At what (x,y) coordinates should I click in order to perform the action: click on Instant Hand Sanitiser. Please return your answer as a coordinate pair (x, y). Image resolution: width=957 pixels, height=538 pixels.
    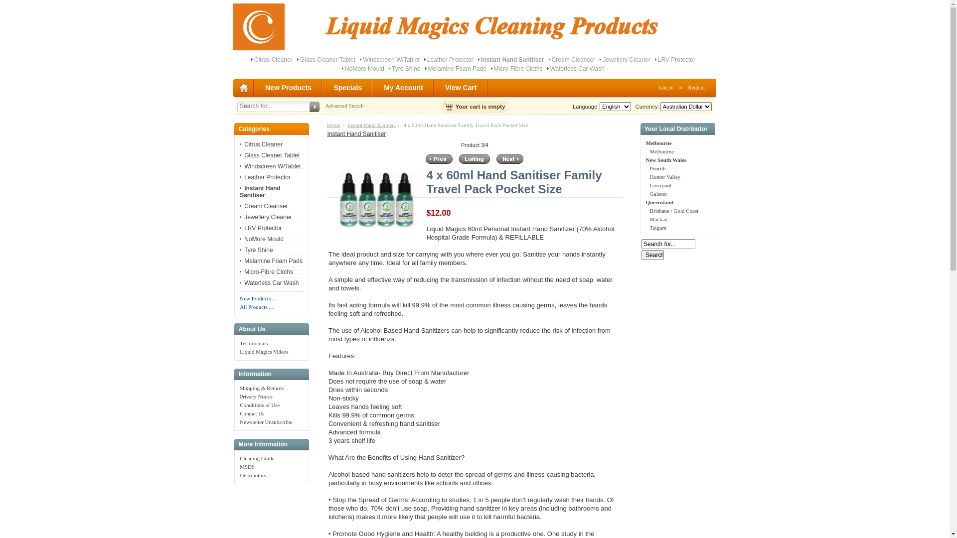
    Looking at the image, I should click on (356, 134).